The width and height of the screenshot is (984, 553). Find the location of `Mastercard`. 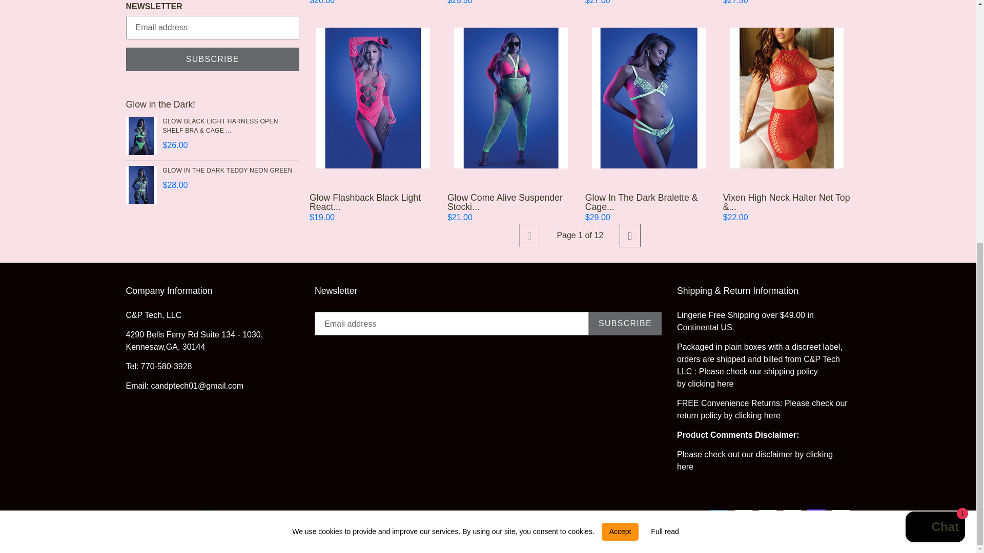

Mastercard is located at coordinates (792, 515).